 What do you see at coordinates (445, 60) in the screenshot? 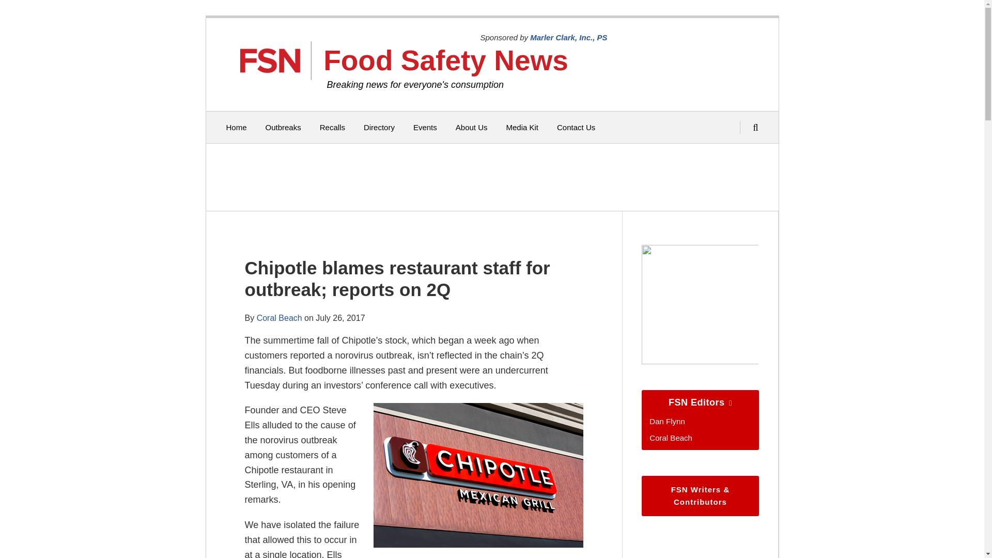
I see `Food Safety News` at bounding box center [445, 60].